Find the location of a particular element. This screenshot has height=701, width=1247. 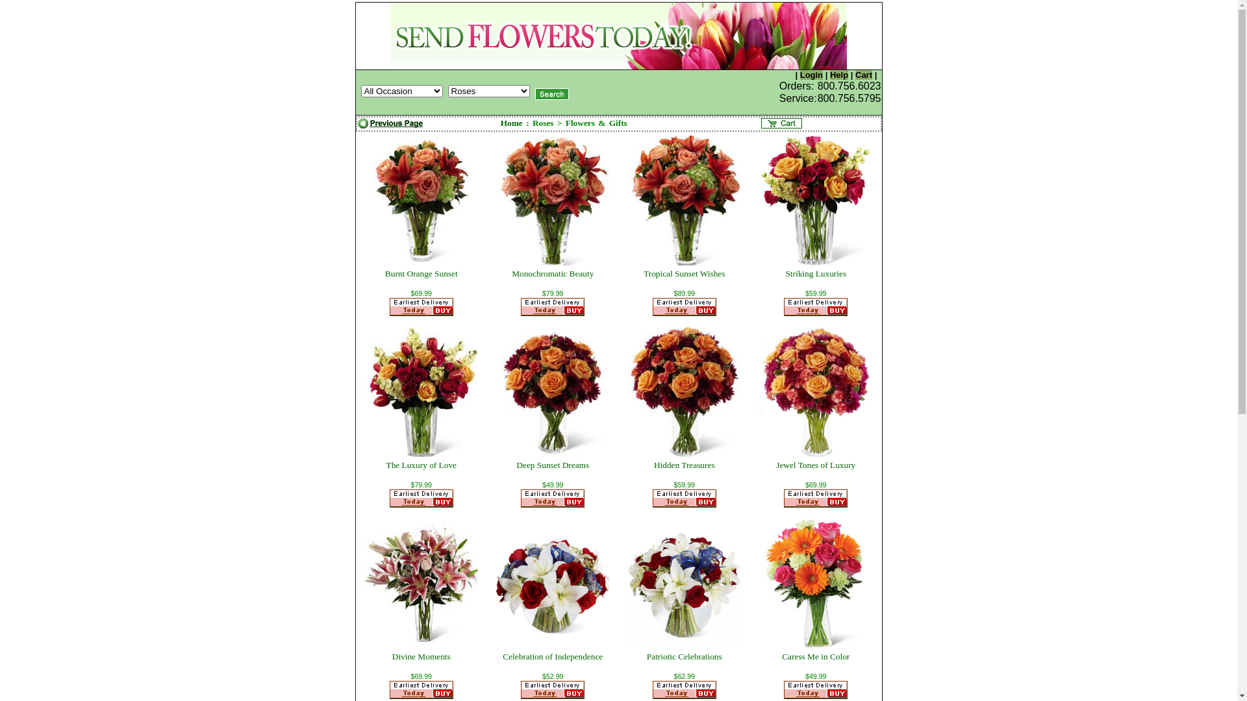

Striking Luxuries is located at coordinates (816, 274).